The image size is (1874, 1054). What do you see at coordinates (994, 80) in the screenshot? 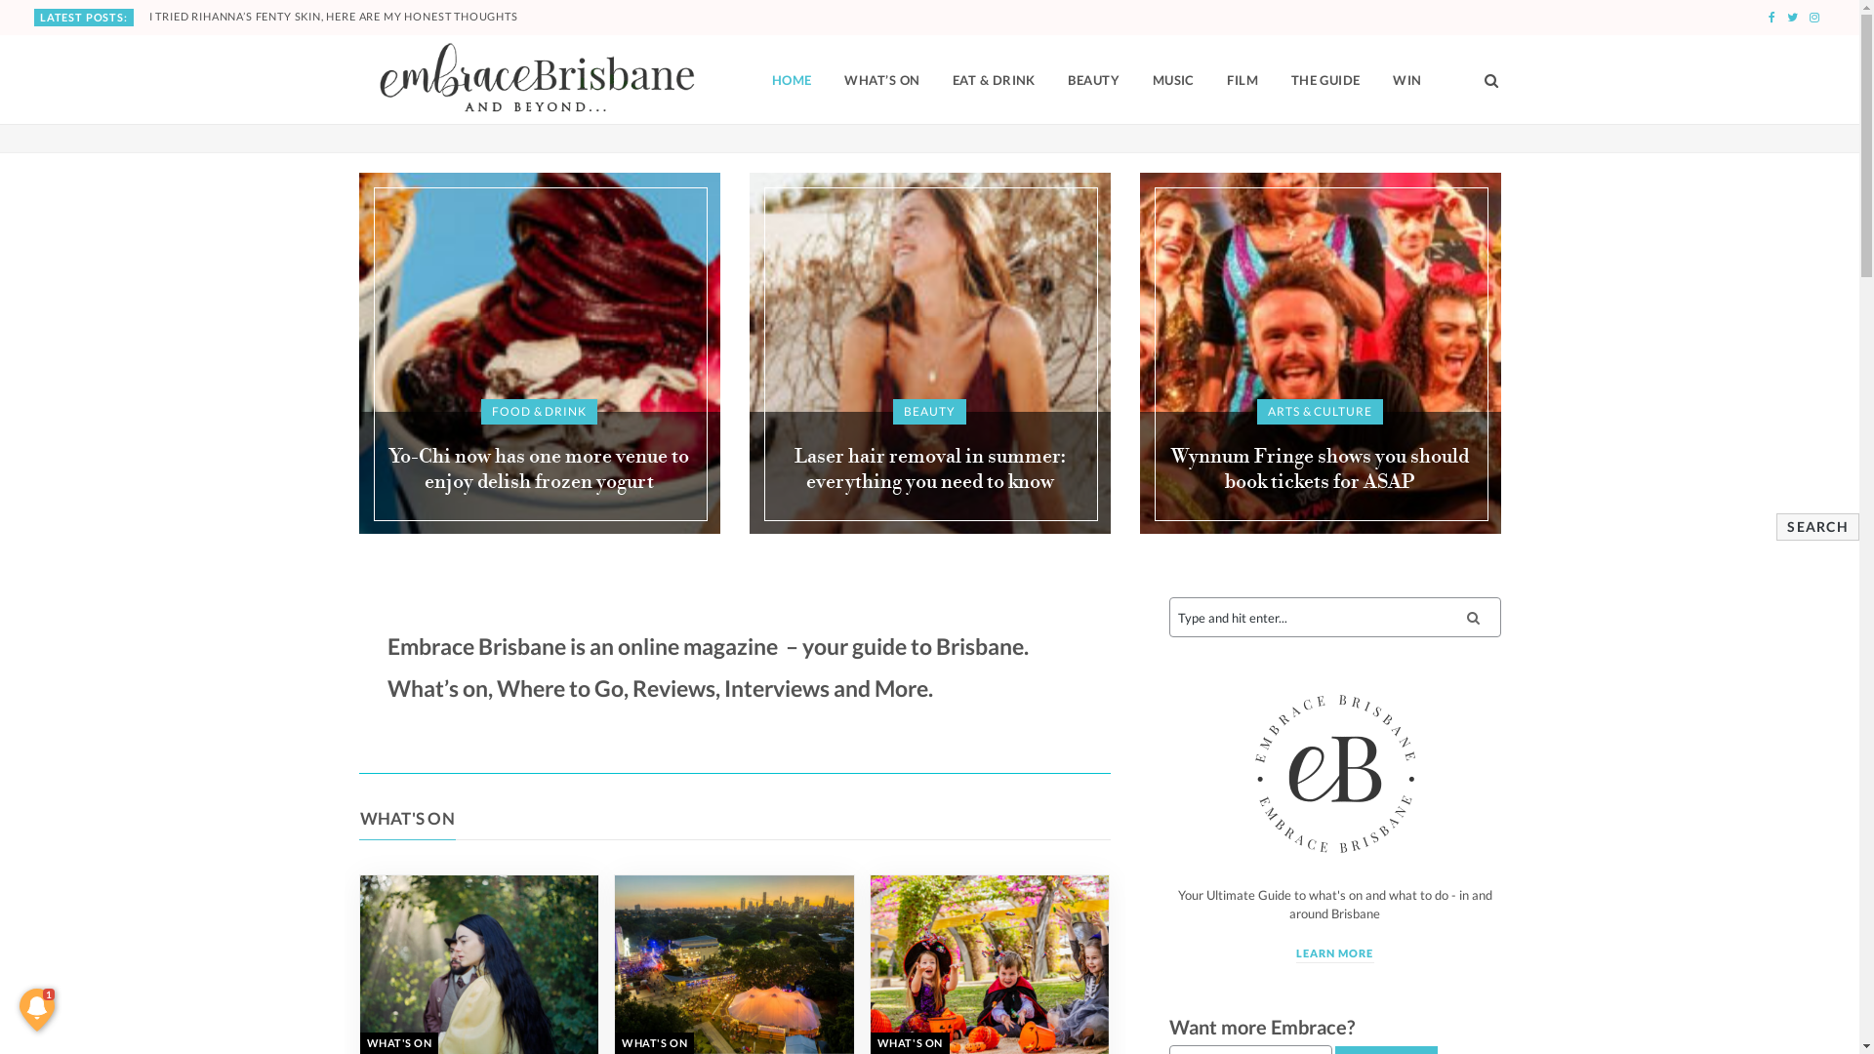
I see `EAT & DRINK` at bounding box center [994, 80].